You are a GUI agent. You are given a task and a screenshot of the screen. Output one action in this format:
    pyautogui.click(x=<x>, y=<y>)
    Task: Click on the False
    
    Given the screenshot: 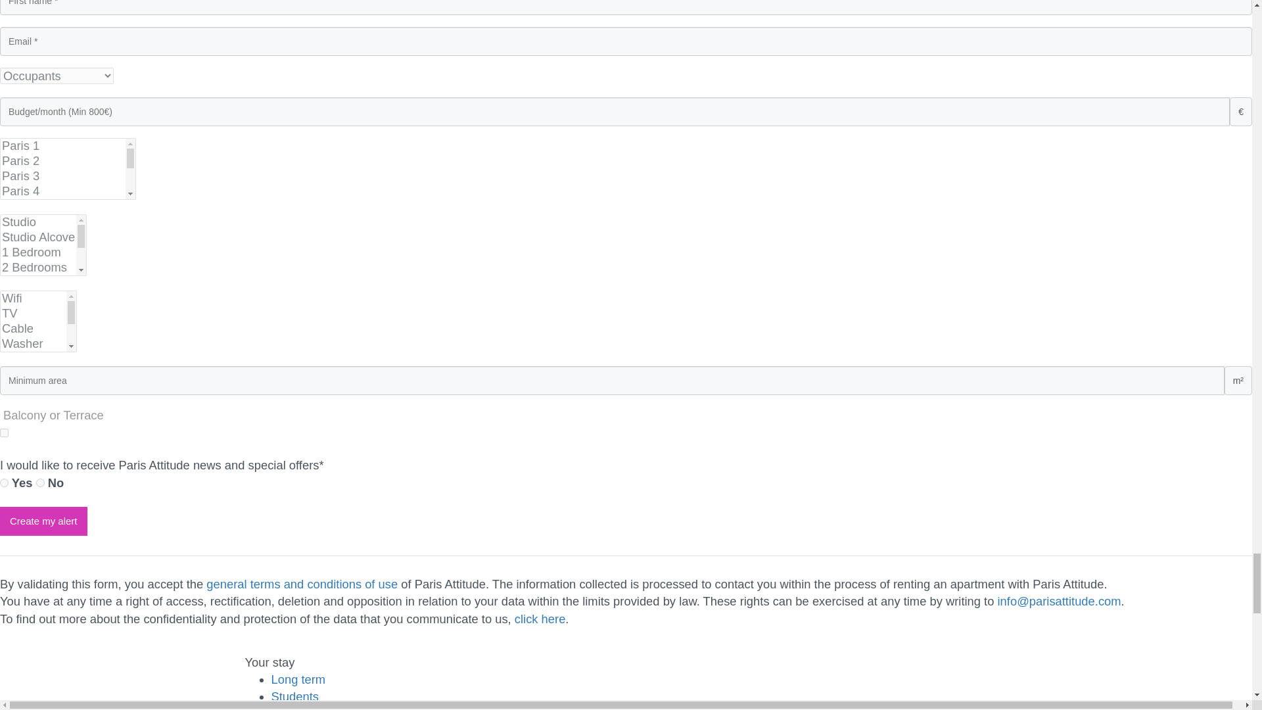 What is the action you would take?
    pyautogui.click(x=40, y=483)
    